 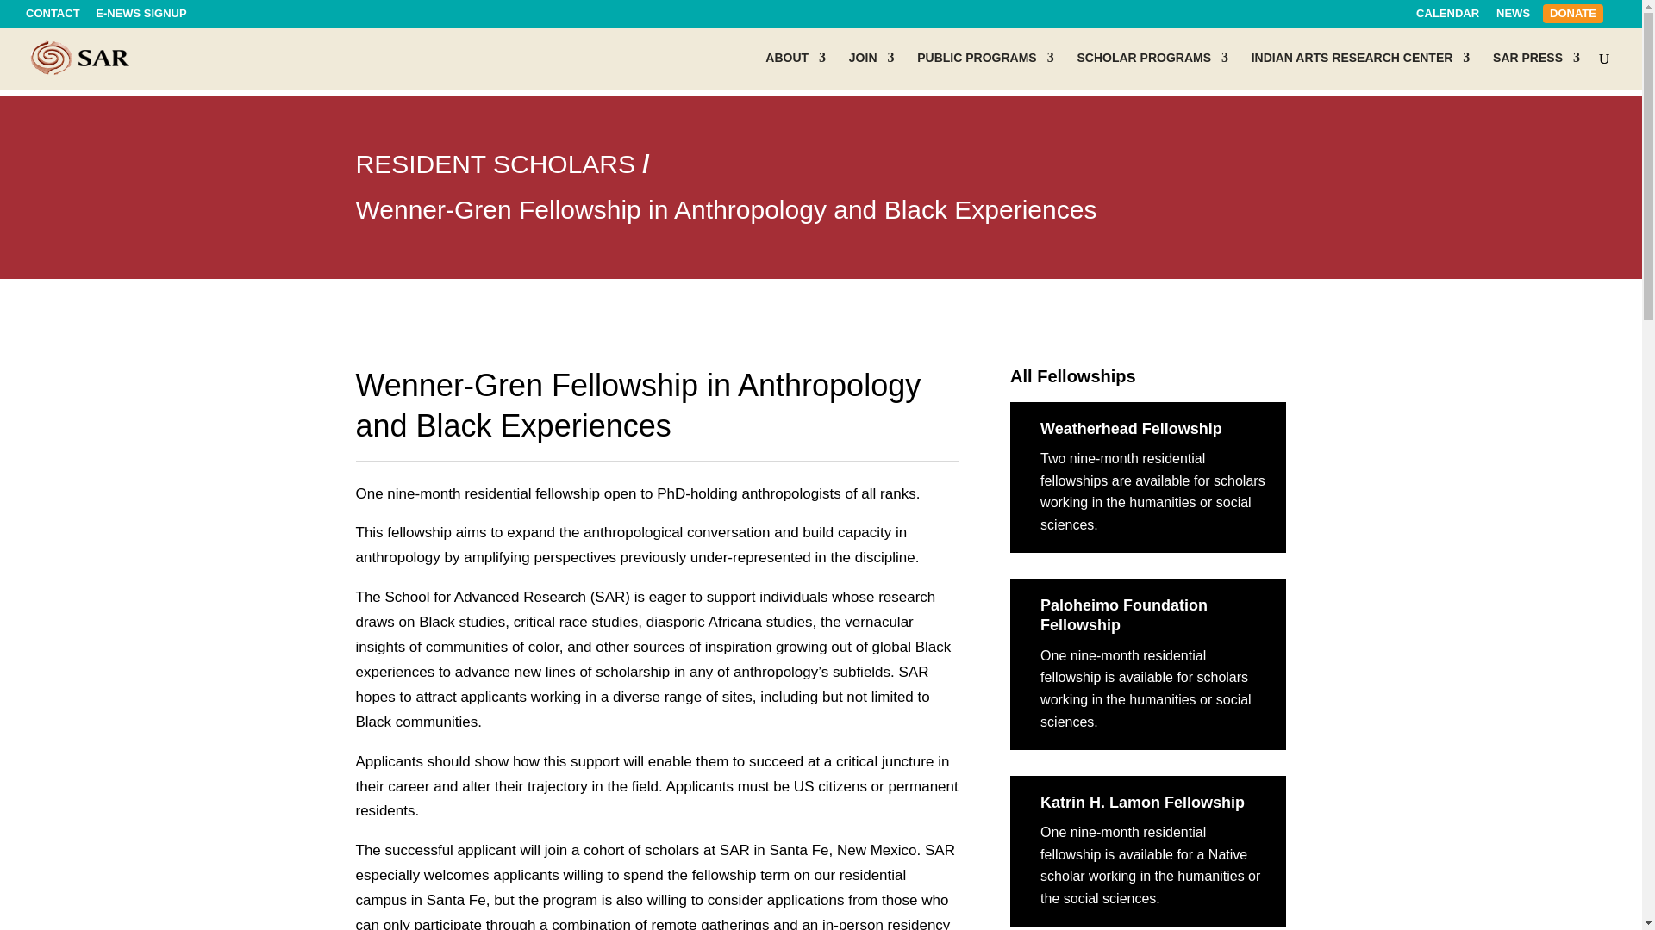 I want to click on NEWS, so click(x=1512, y=17).